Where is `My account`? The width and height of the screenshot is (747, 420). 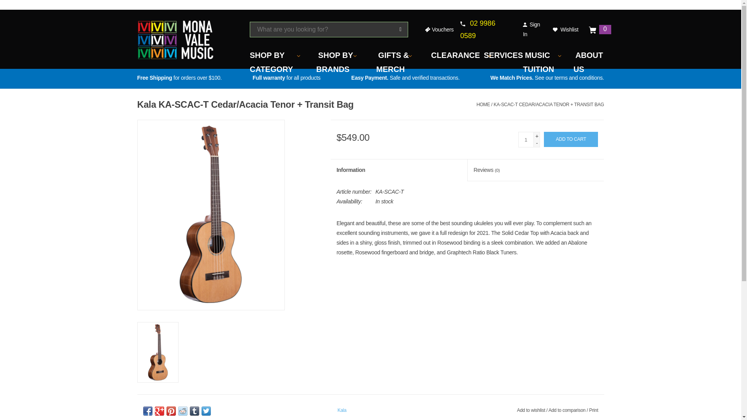
My account is located at coordinates (531, 30).